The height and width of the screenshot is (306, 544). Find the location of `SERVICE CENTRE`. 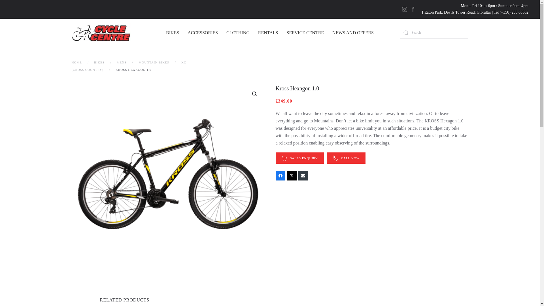

SERVICE CENTRE is located at coordinates (154, 62).